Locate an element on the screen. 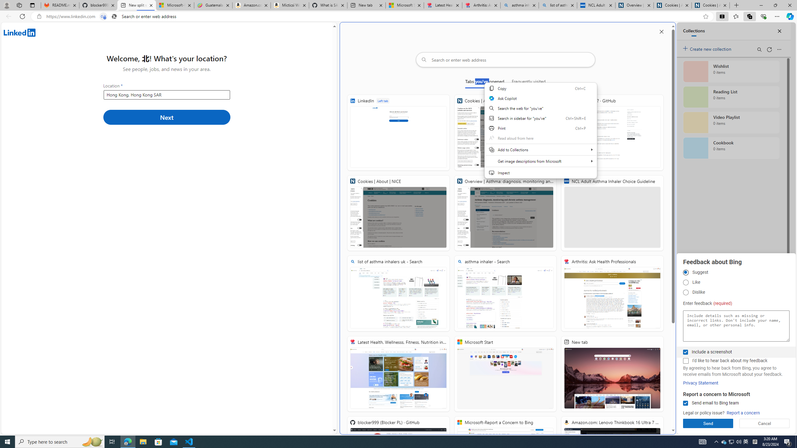  Print is located at coordinates (540, 128).